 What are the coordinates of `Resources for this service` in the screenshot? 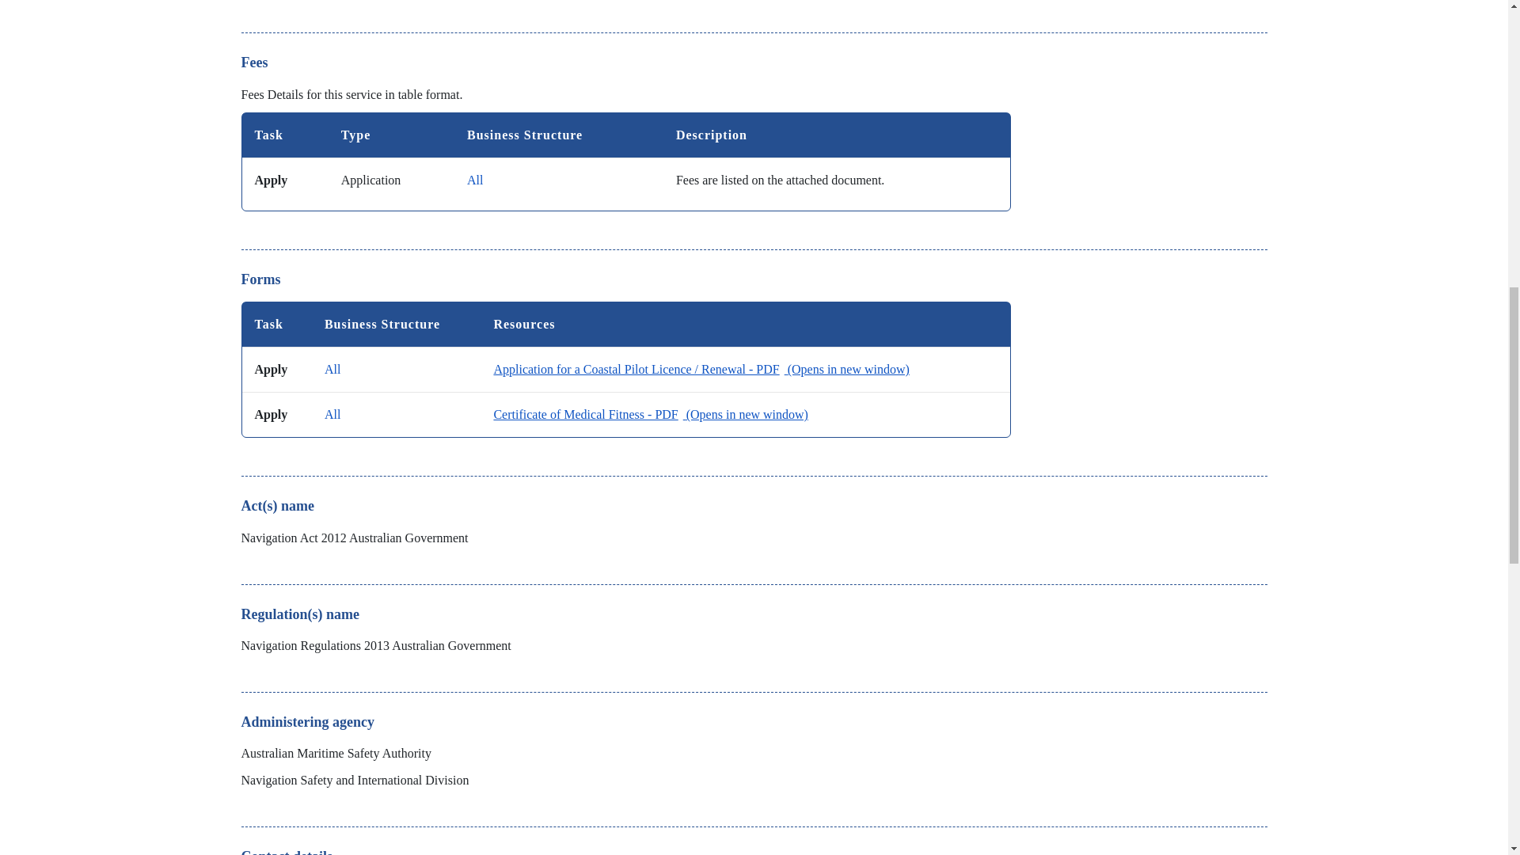 It's located at (701, 369).